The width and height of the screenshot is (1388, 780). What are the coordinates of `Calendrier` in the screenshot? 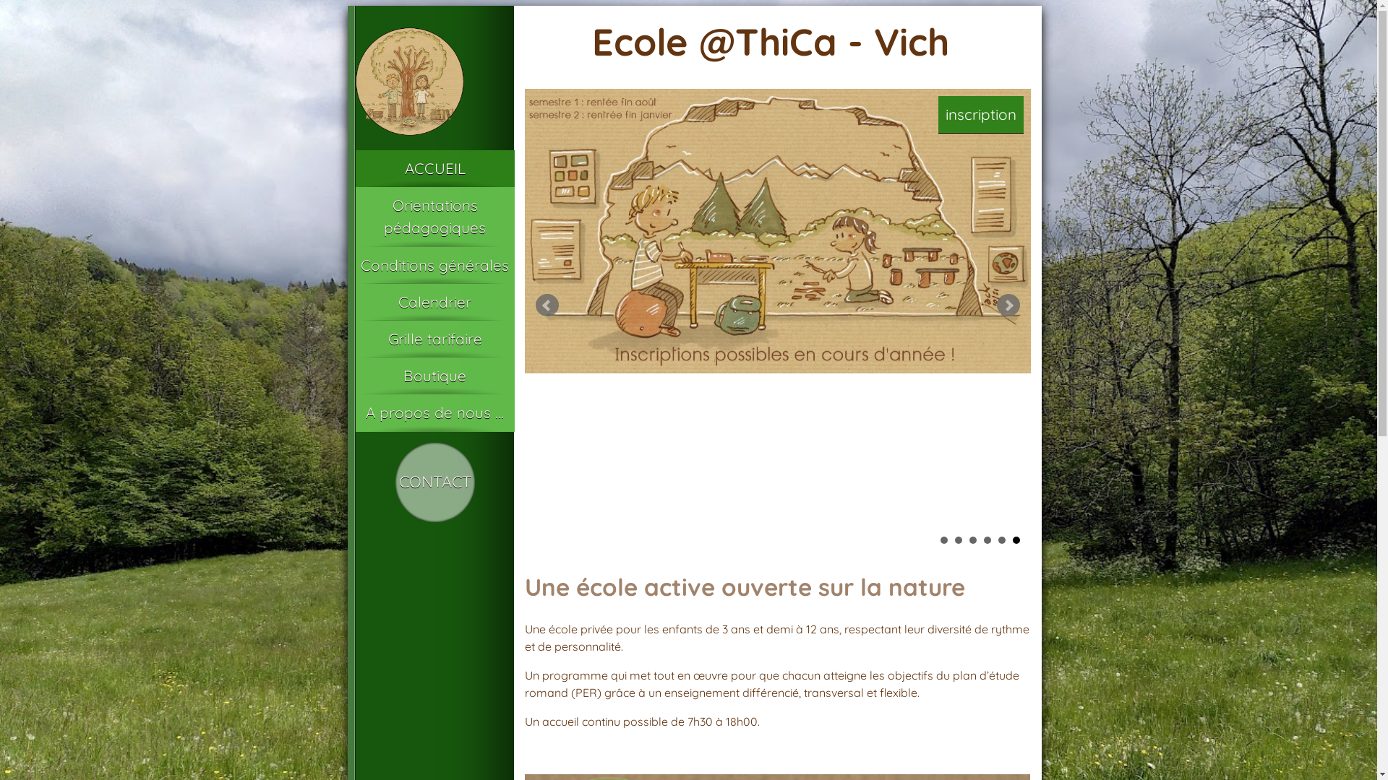 It's located at (435, 302).